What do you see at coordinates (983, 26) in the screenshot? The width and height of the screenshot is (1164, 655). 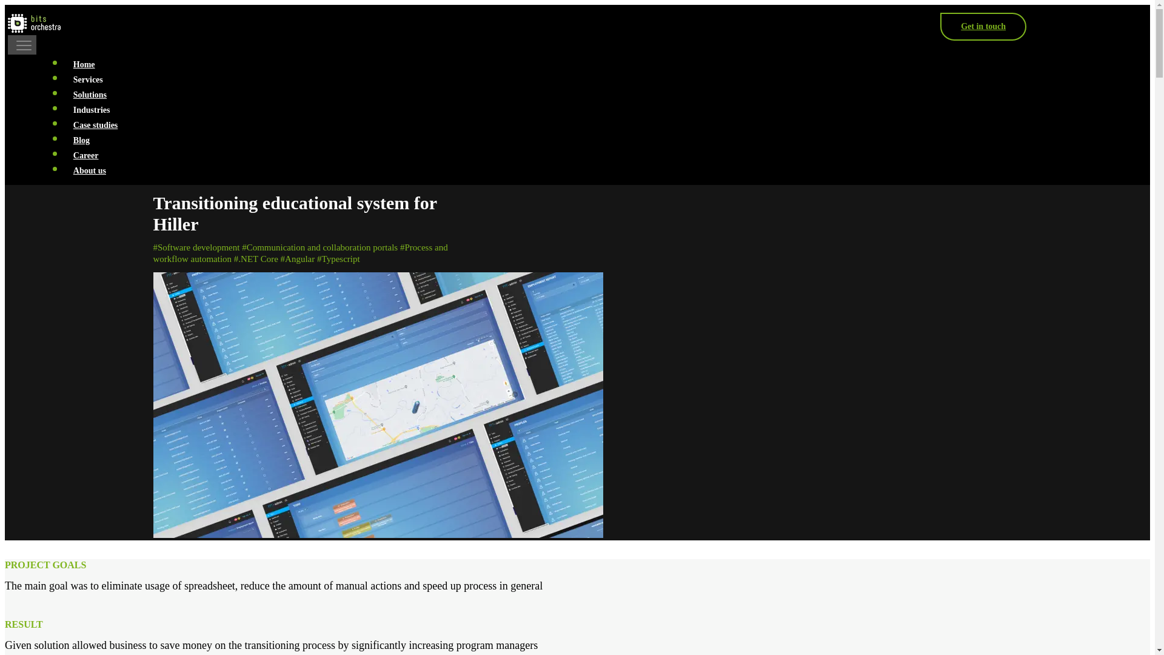 I see `Get in touch` at bounding box center [983, 26].